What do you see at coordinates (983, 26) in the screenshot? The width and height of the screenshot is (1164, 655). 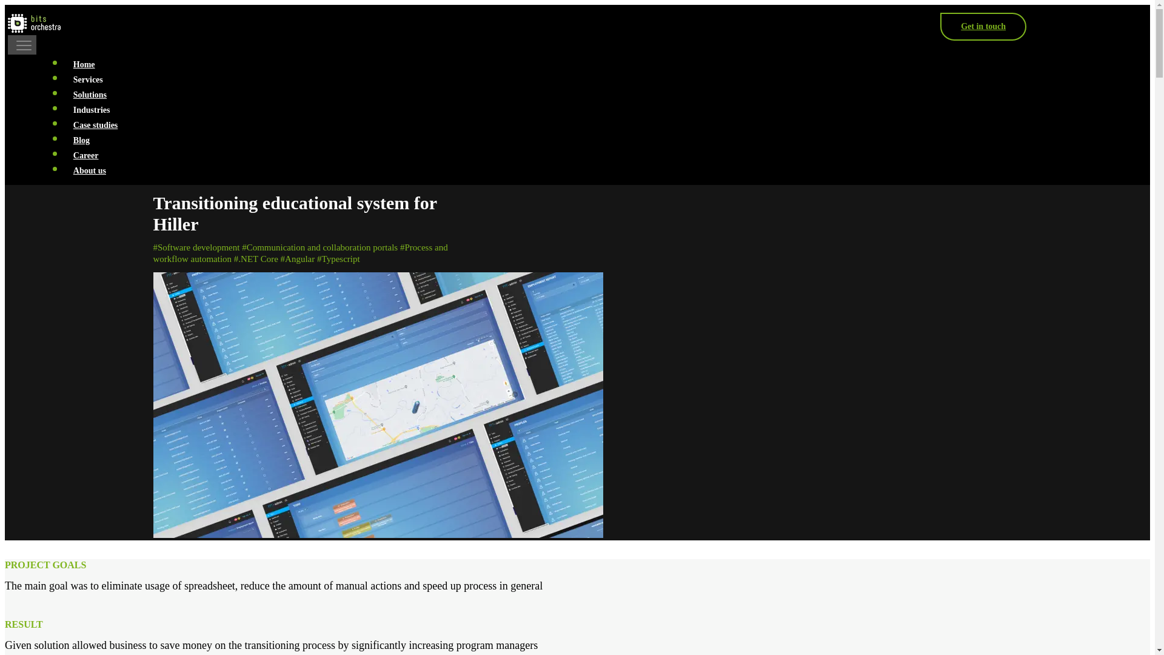 I see `Get in touch` at bounding box center [983, 26].